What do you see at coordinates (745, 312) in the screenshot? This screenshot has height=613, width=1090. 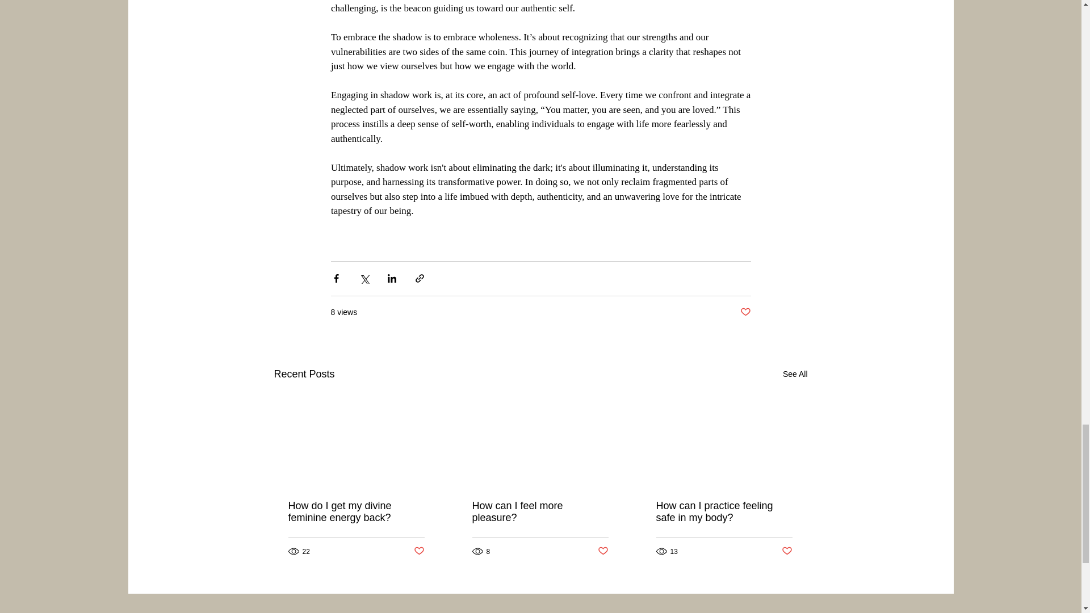 I see `Post not marked as liked` at bounding box center [745, 312].